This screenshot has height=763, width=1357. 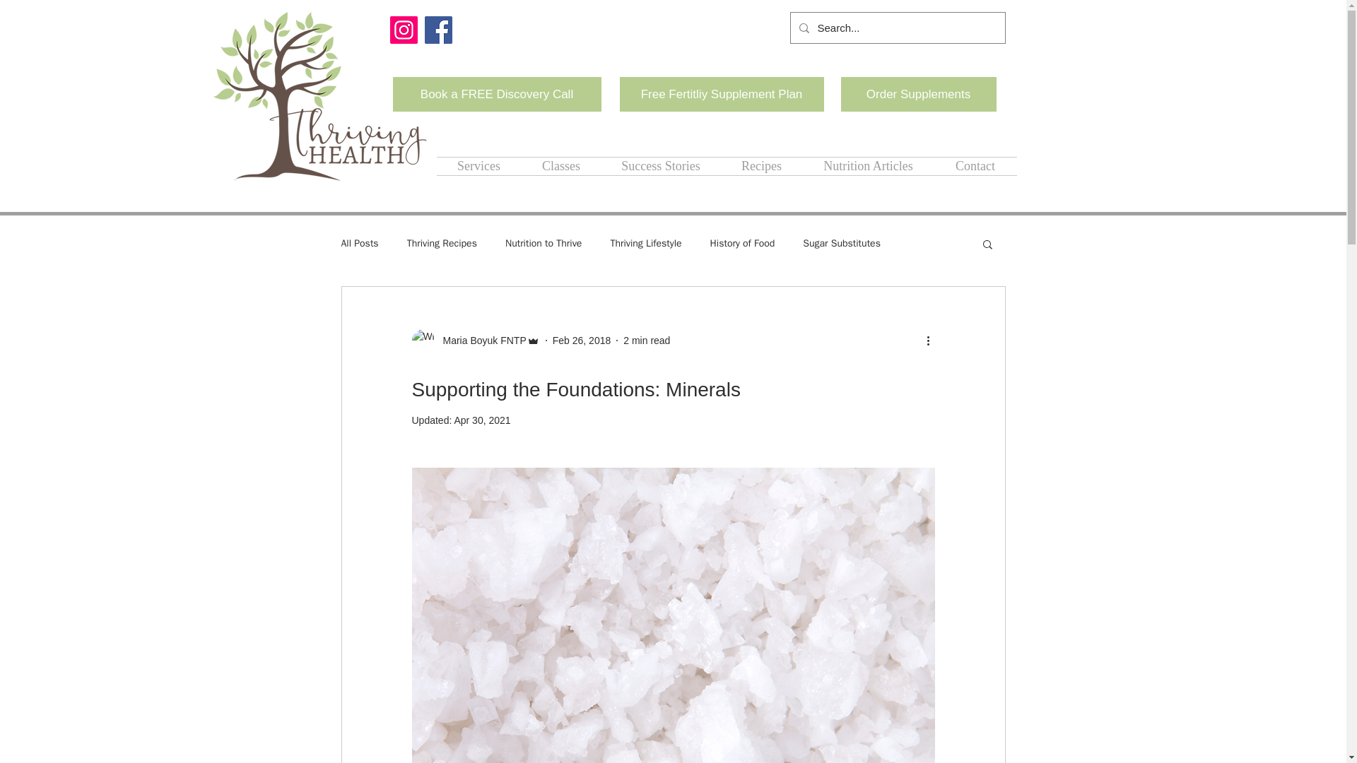 I want to click on Feb 26, 2018, so click(x=582, y=341).